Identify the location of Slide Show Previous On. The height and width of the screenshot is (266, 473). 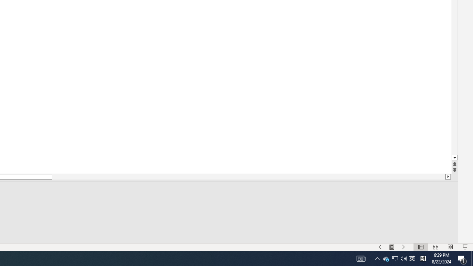
(380, 247).